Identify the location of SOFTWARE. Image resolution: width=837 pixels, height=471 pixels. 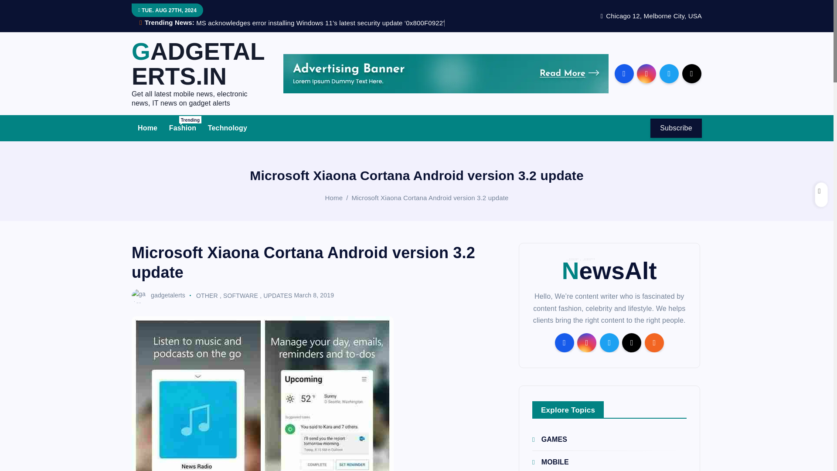
(241, 295).